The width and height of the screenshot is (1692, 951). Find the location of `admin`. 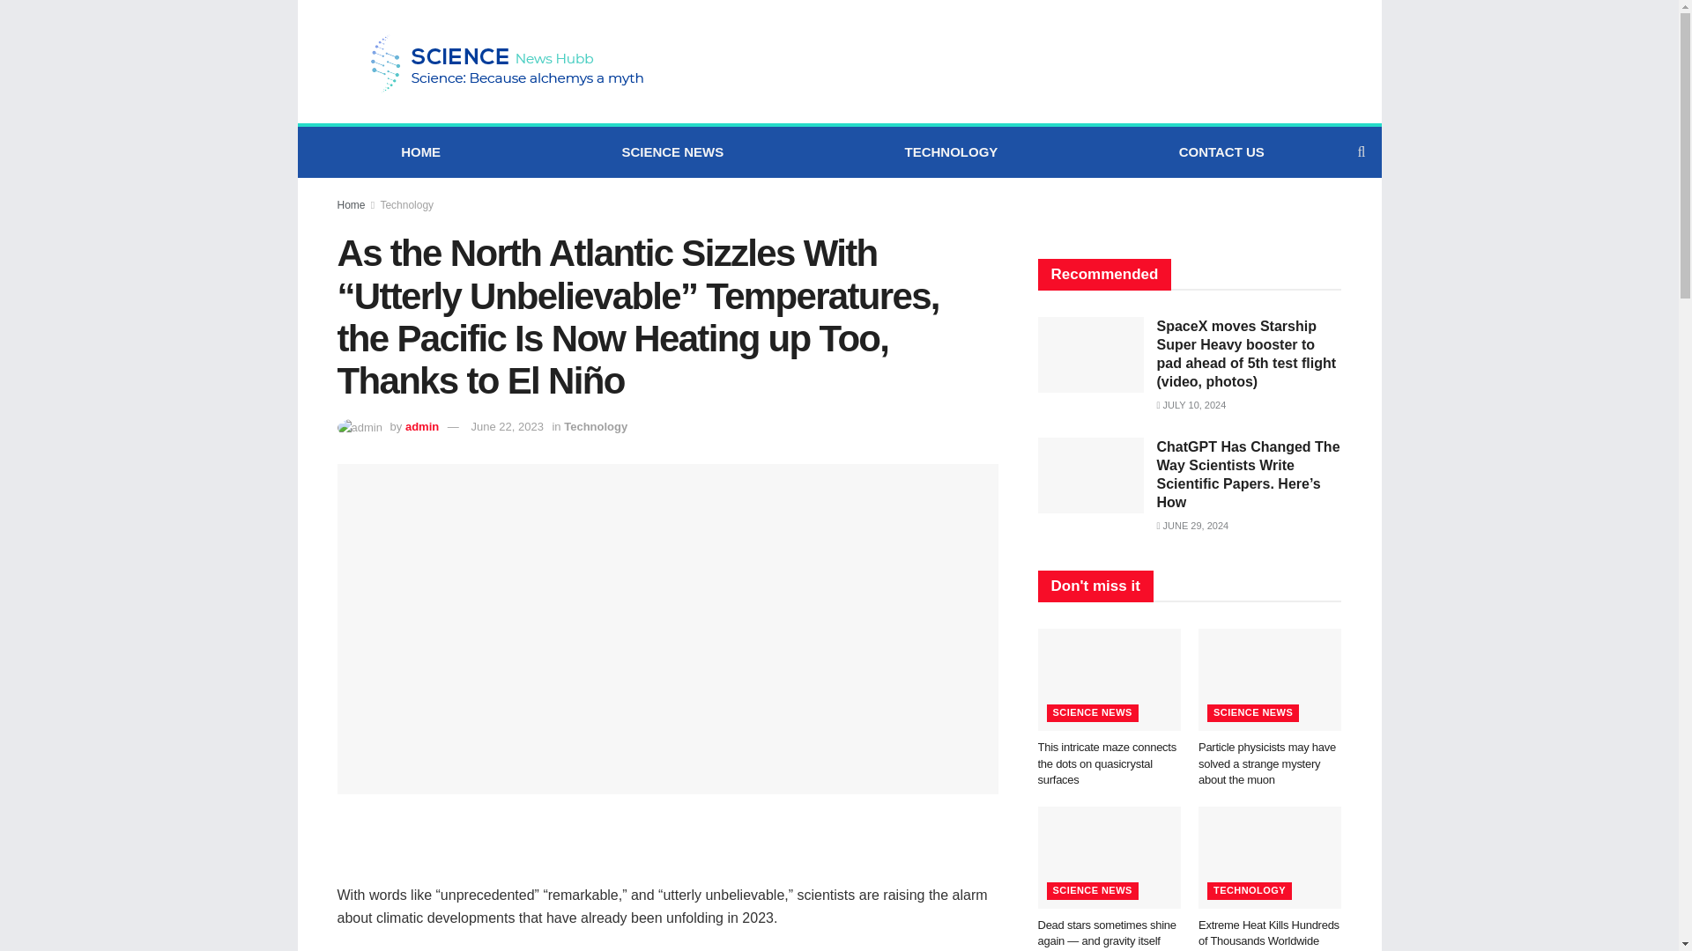

admin is located at coordinates (421, 426).